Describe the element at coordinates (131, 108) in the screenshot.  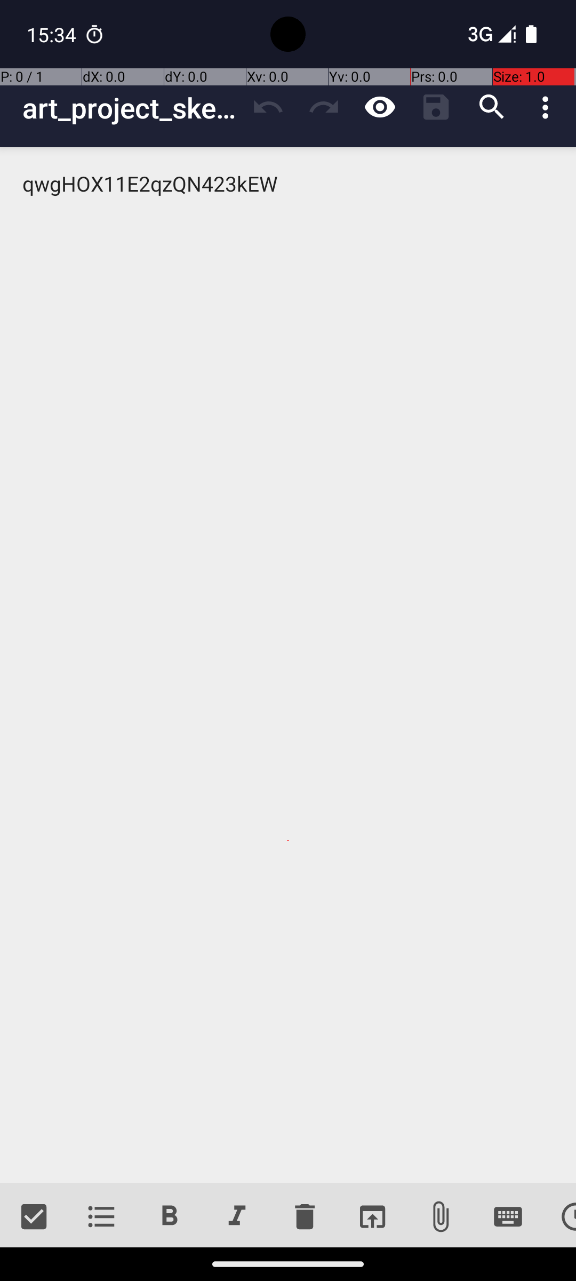
I see `art_project_sketches_2023_01_11` at that location.